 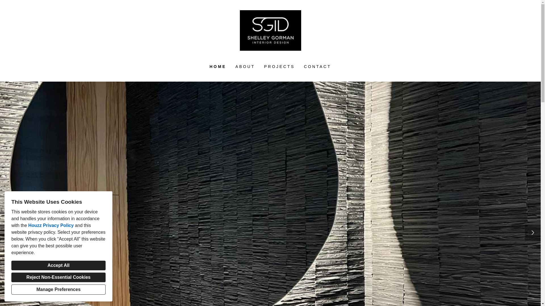 What do you see at coordinates (217, 67) in the screenshot?
I see `HOME` at bounding box center [217, 67].